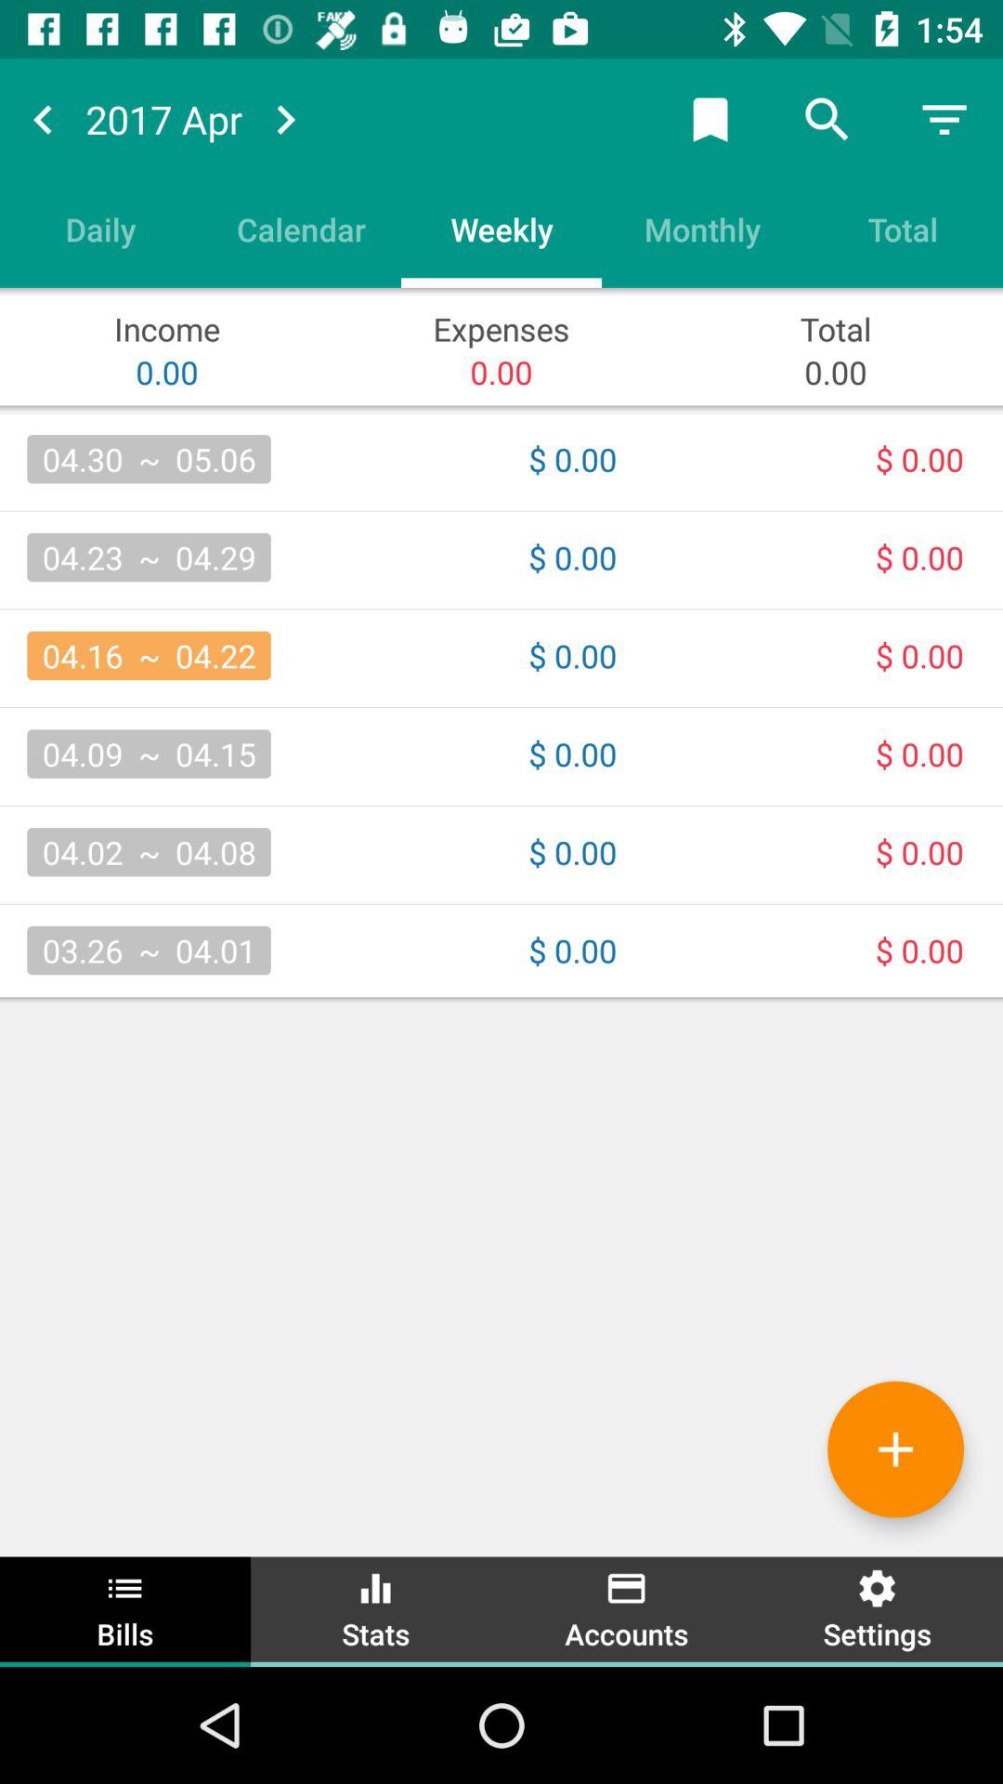 The height and width of the screenshot is (1784, 1003). I want to click on choose icon to the left of monthly, so click(501, 229).